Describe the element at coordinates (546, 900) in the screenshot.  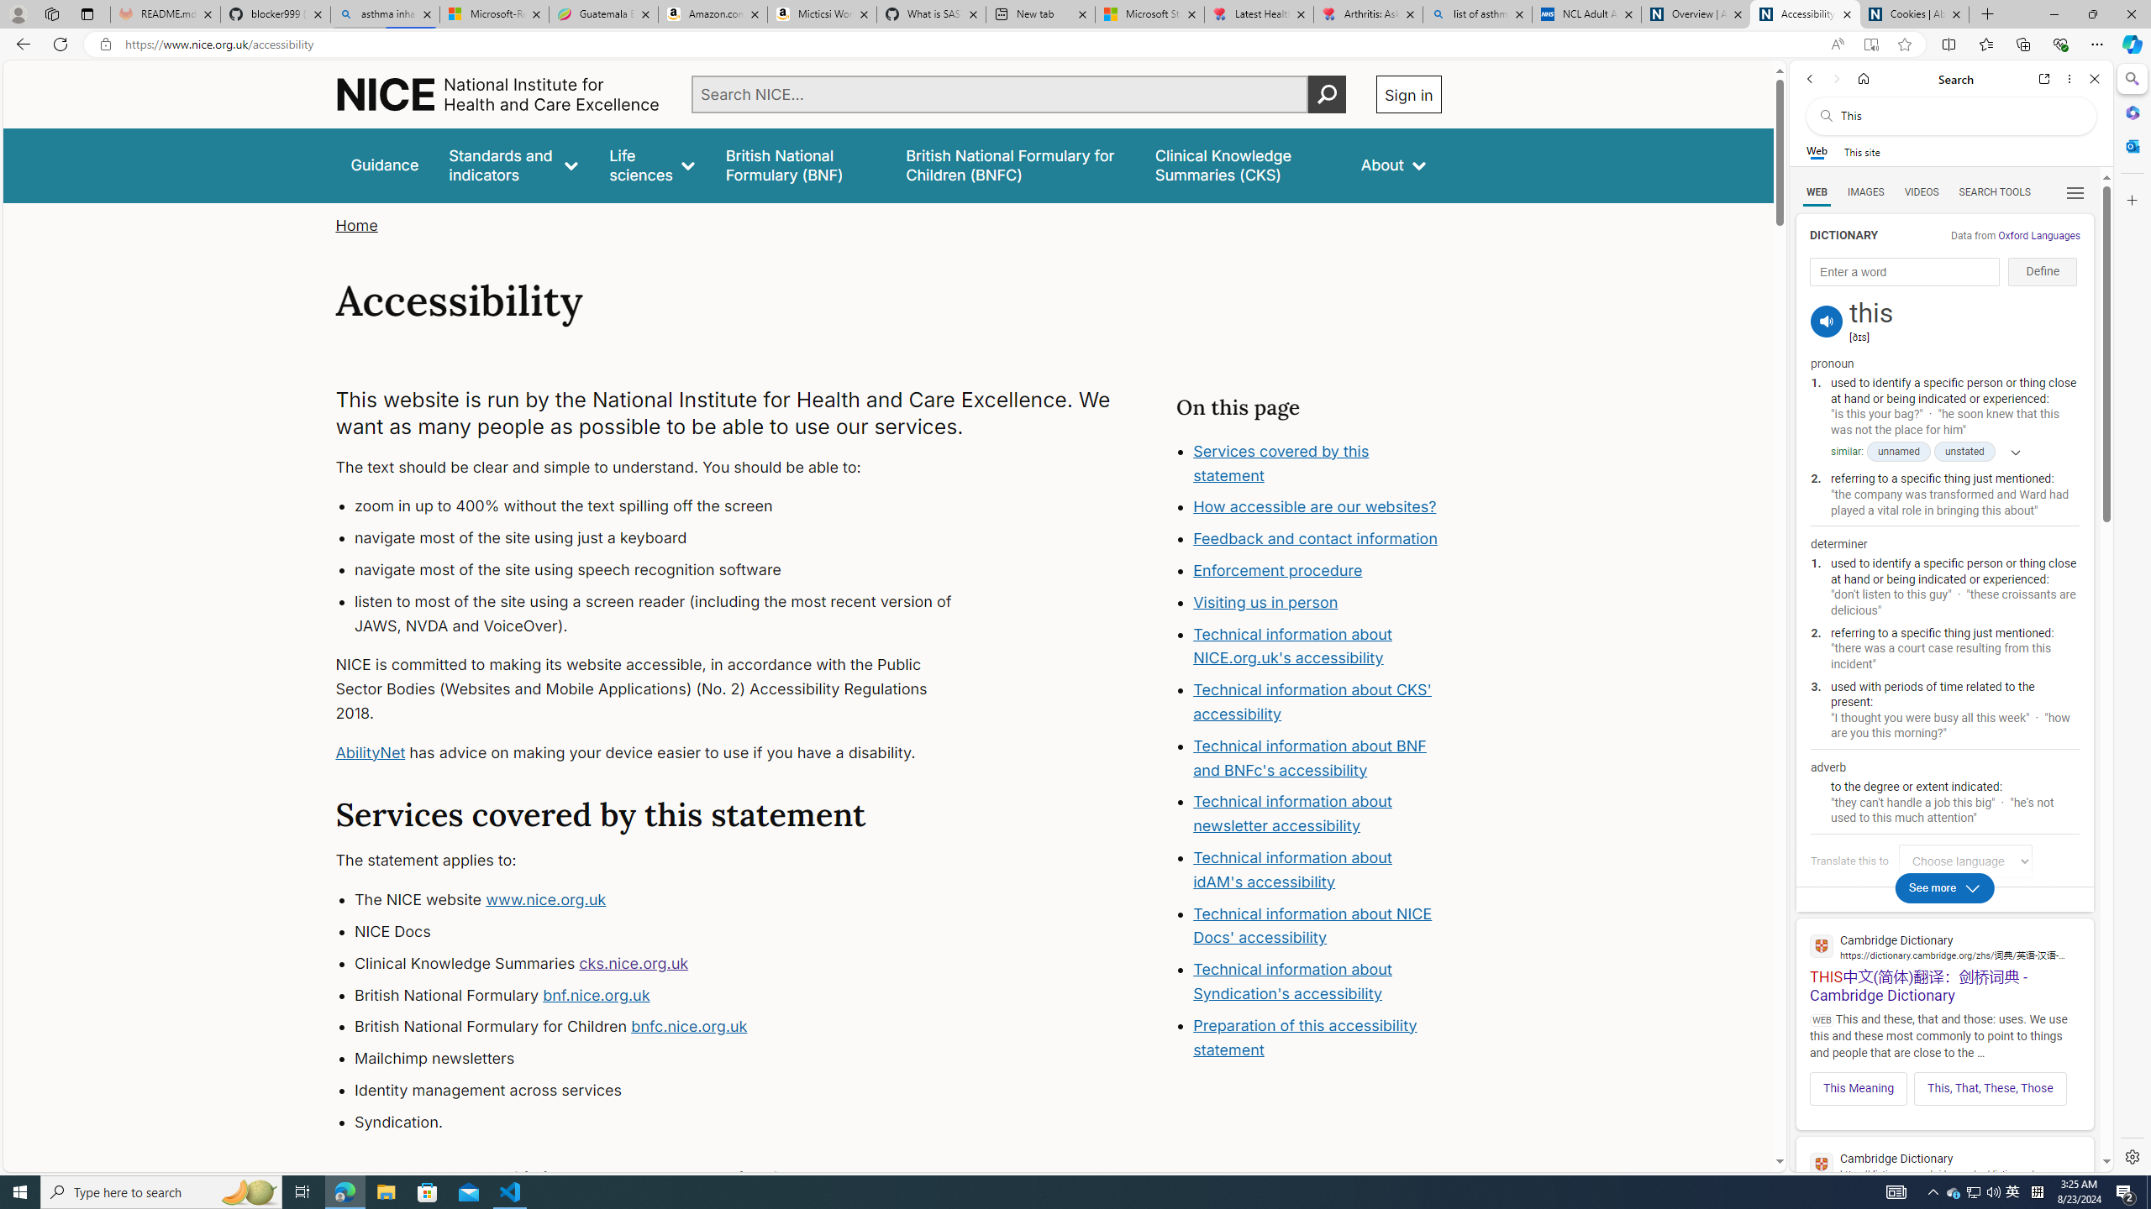
I see `www.nice.org.uk` at that location.